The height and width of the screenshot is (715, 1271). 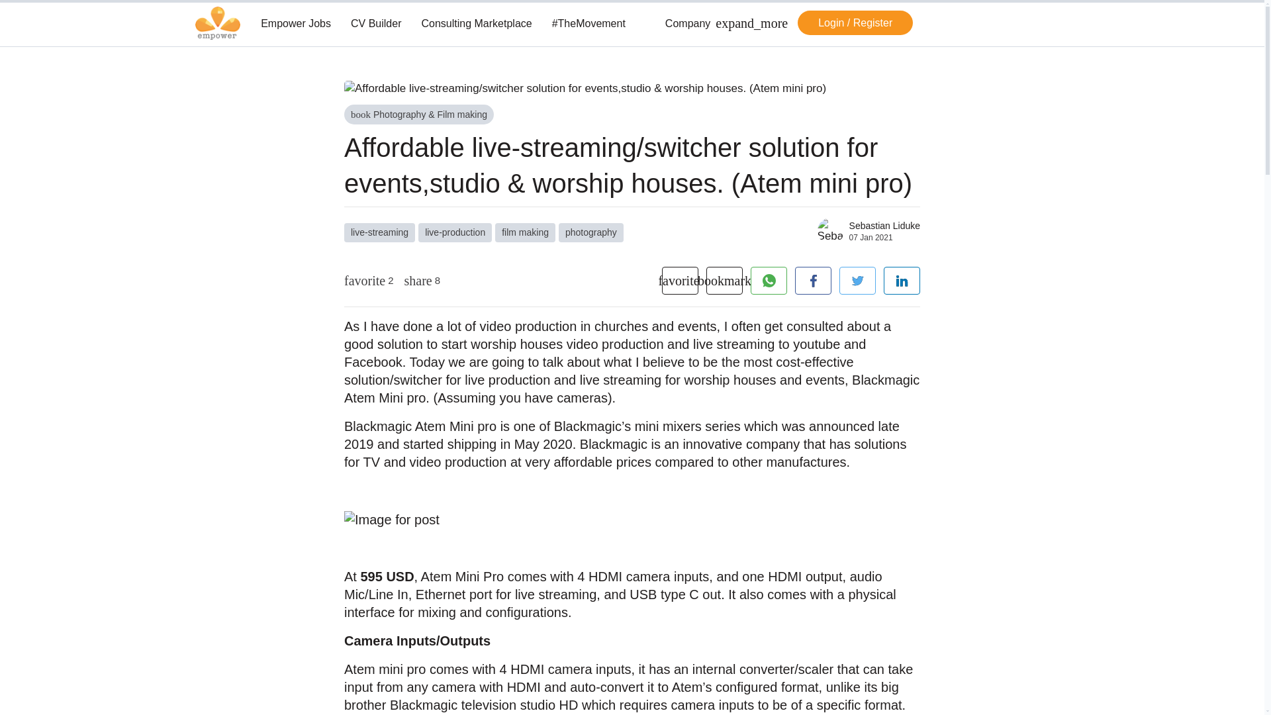 What do you see at coordinates (295, 24) in the screenshot?
I see `Empower Jobs` at bounding box center [295, 24].